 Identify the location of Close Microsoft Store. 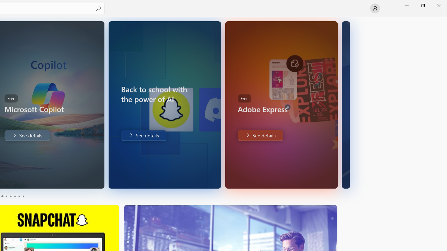
(439, 6).